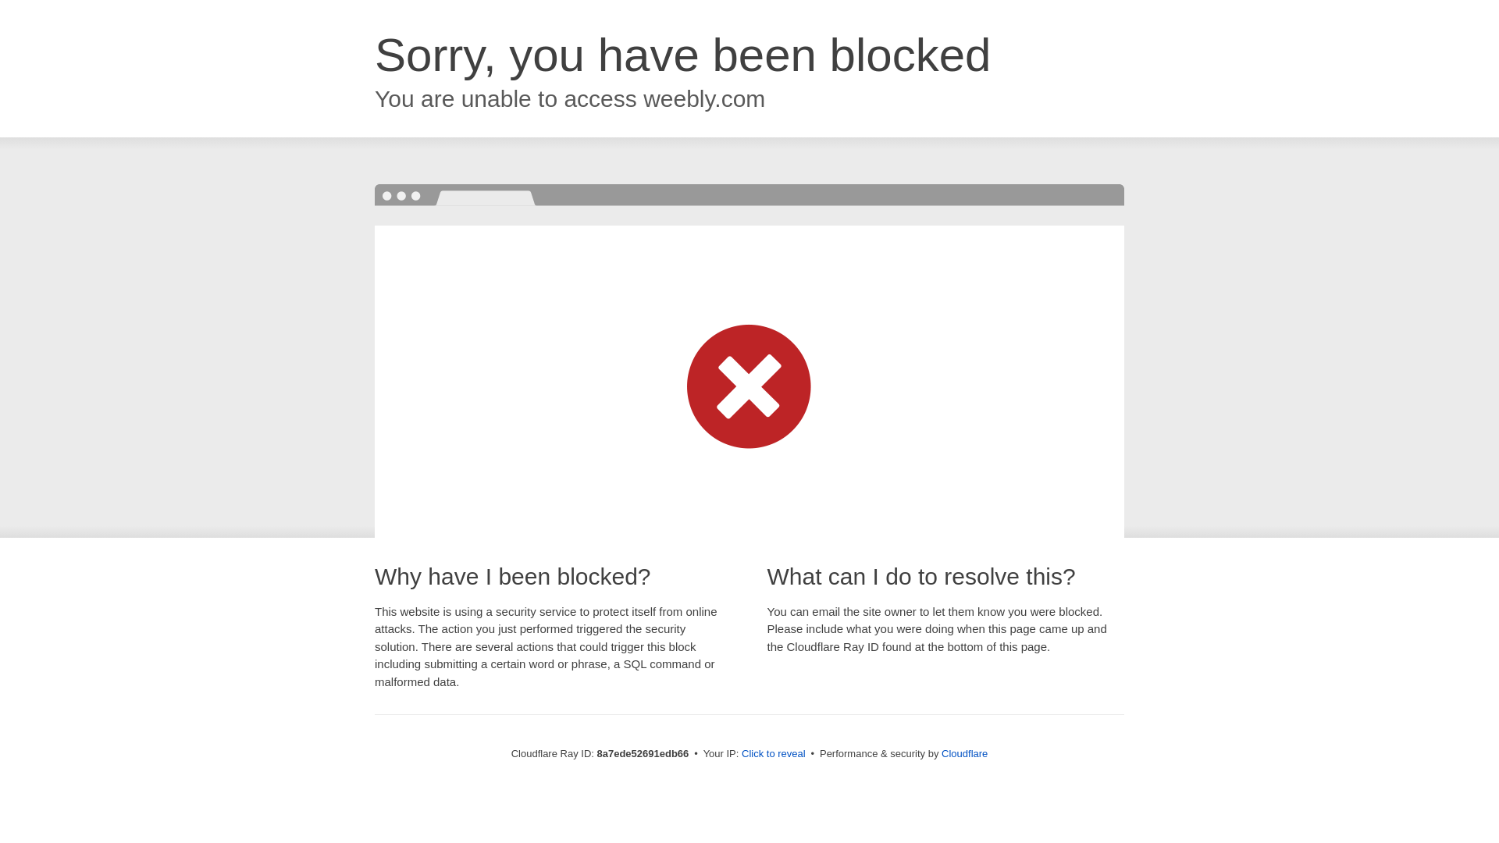 The image size is (1499, 843). I want to click on Click to reveal, so click(774, 754).